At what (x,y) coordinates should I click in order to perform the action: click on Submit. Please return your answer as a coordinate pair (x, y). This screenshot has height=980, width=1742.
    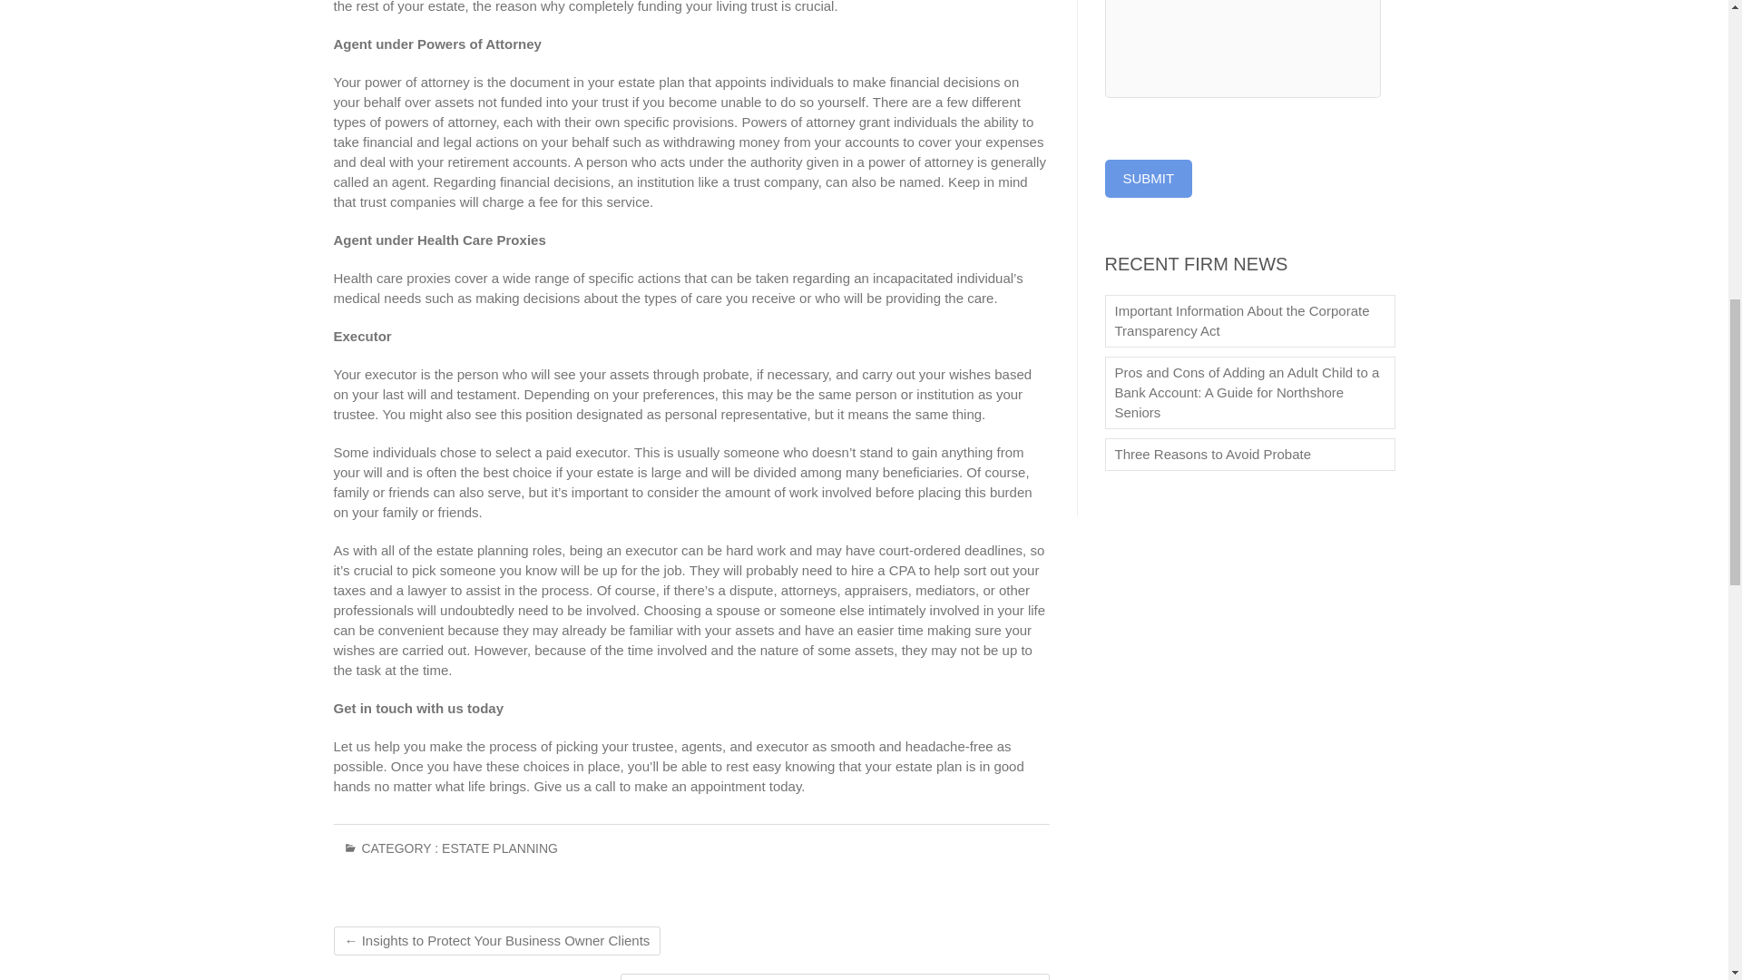
    Looking at the image, I should click on (1149, 179).